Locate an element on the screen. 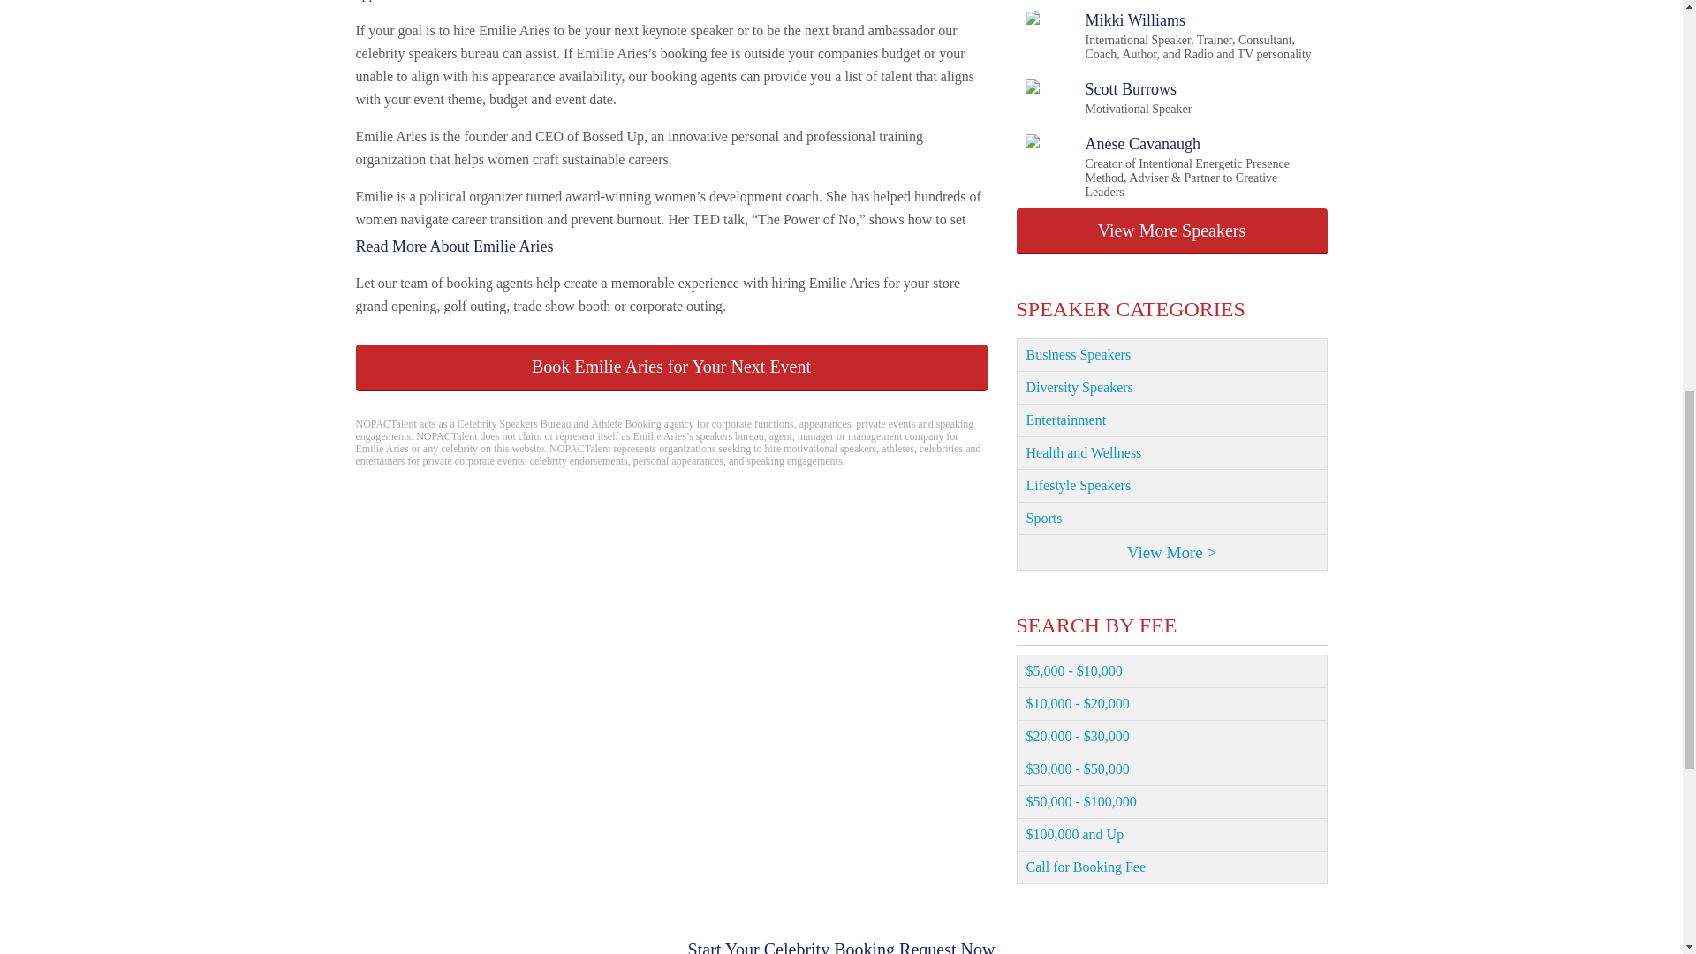 This screenshot has height=954, width=1696. Business Speakers is located at coordinates (670, 367).